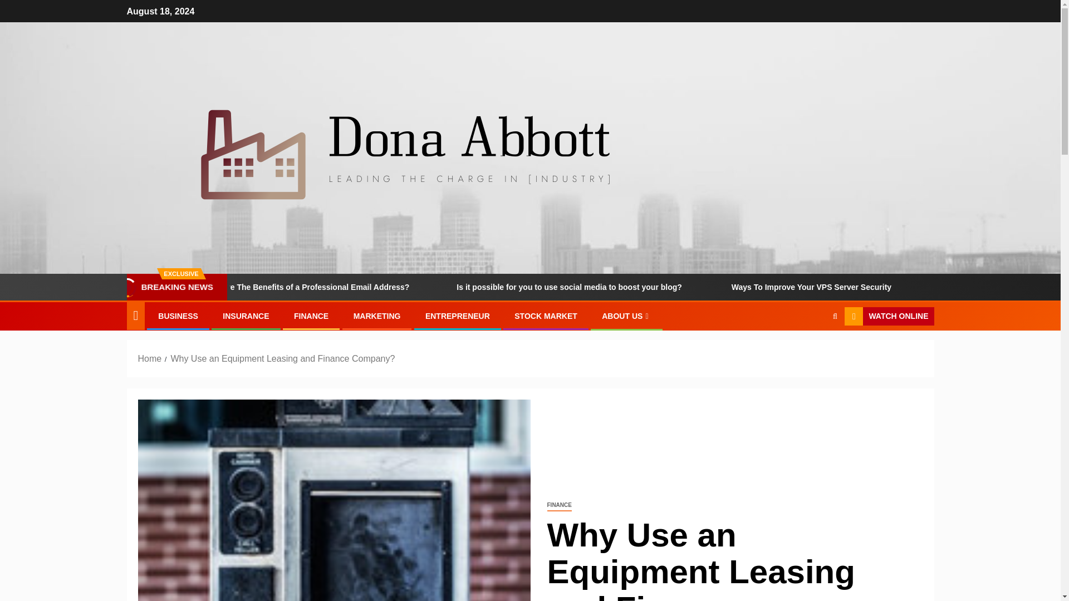 The image size is (1069, 601). Describe the element at coordinates (626, 316) in the screenshot. I see `ABOUT US` at that location.